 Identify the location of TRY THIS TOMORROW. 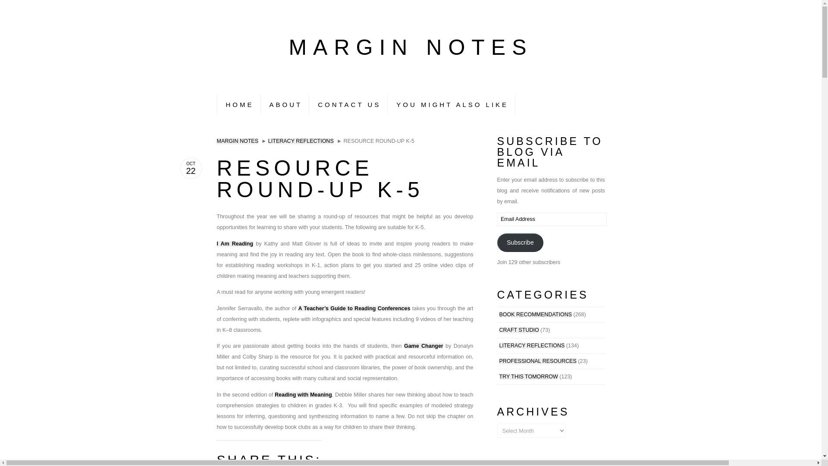
(529, 377).